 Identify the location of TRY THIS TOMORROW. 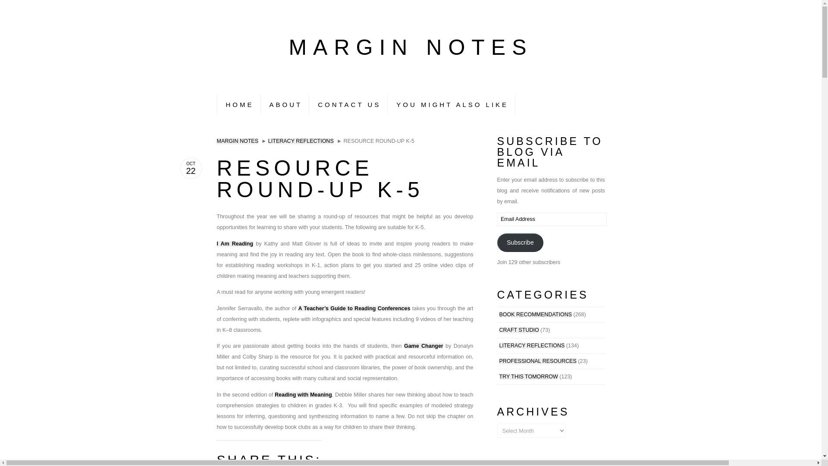
(529, 377).